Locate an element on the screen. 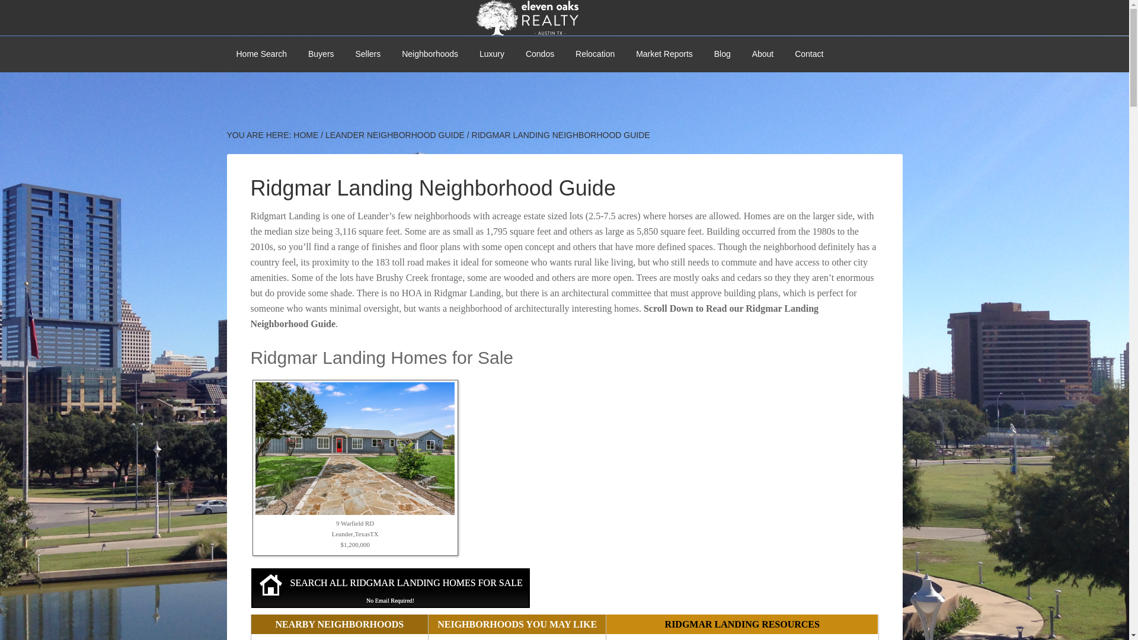 This screenshot has width=1138, height=640. Blog is located at coordinates (722, 54).